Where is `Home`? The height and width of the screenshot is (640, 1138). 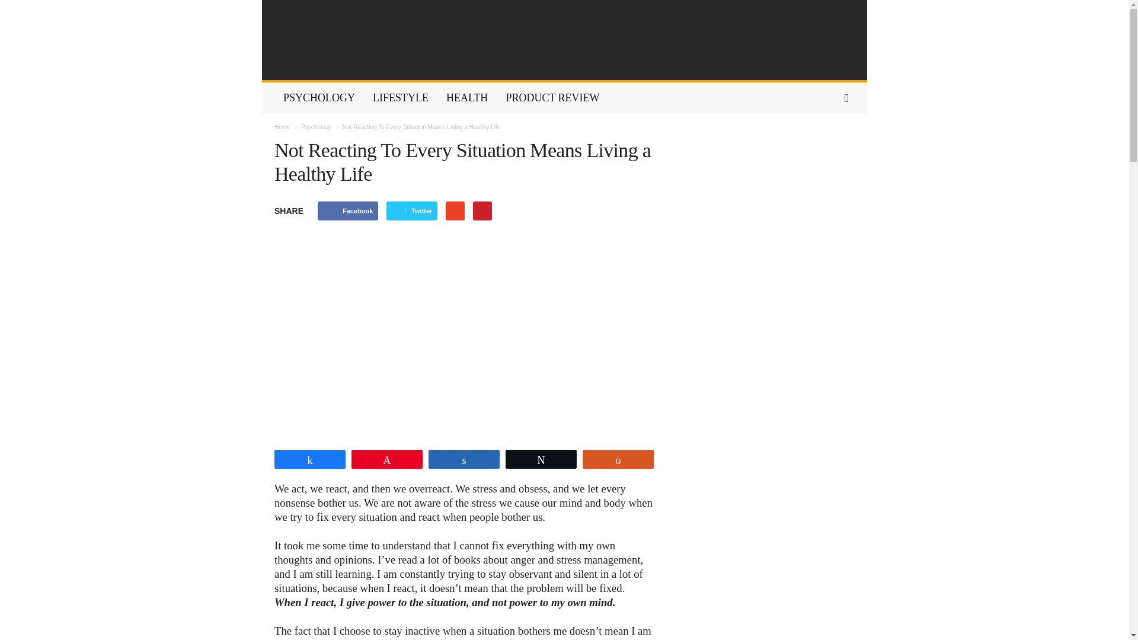
Home is located at coordinates (282, 127).